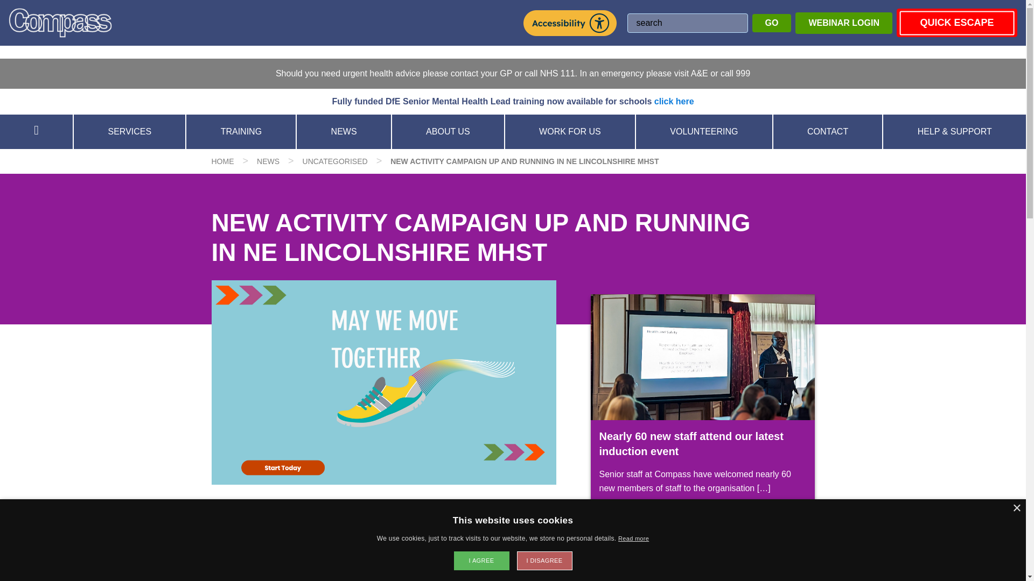 The image size is (1034, 581). I want to click on CONTACT, so click(828, 131).